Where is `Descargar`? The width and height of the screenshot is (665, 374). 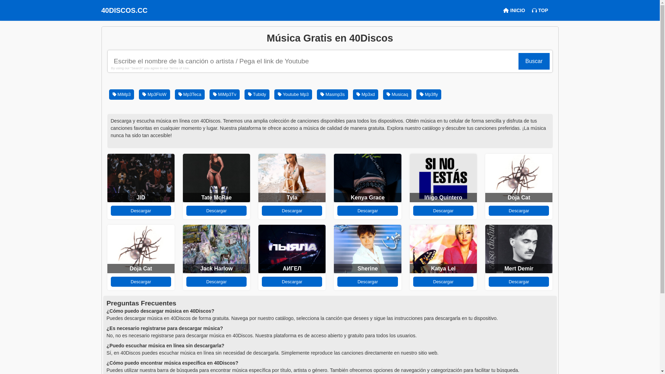
Descargar is located at coordinates (367, 282).